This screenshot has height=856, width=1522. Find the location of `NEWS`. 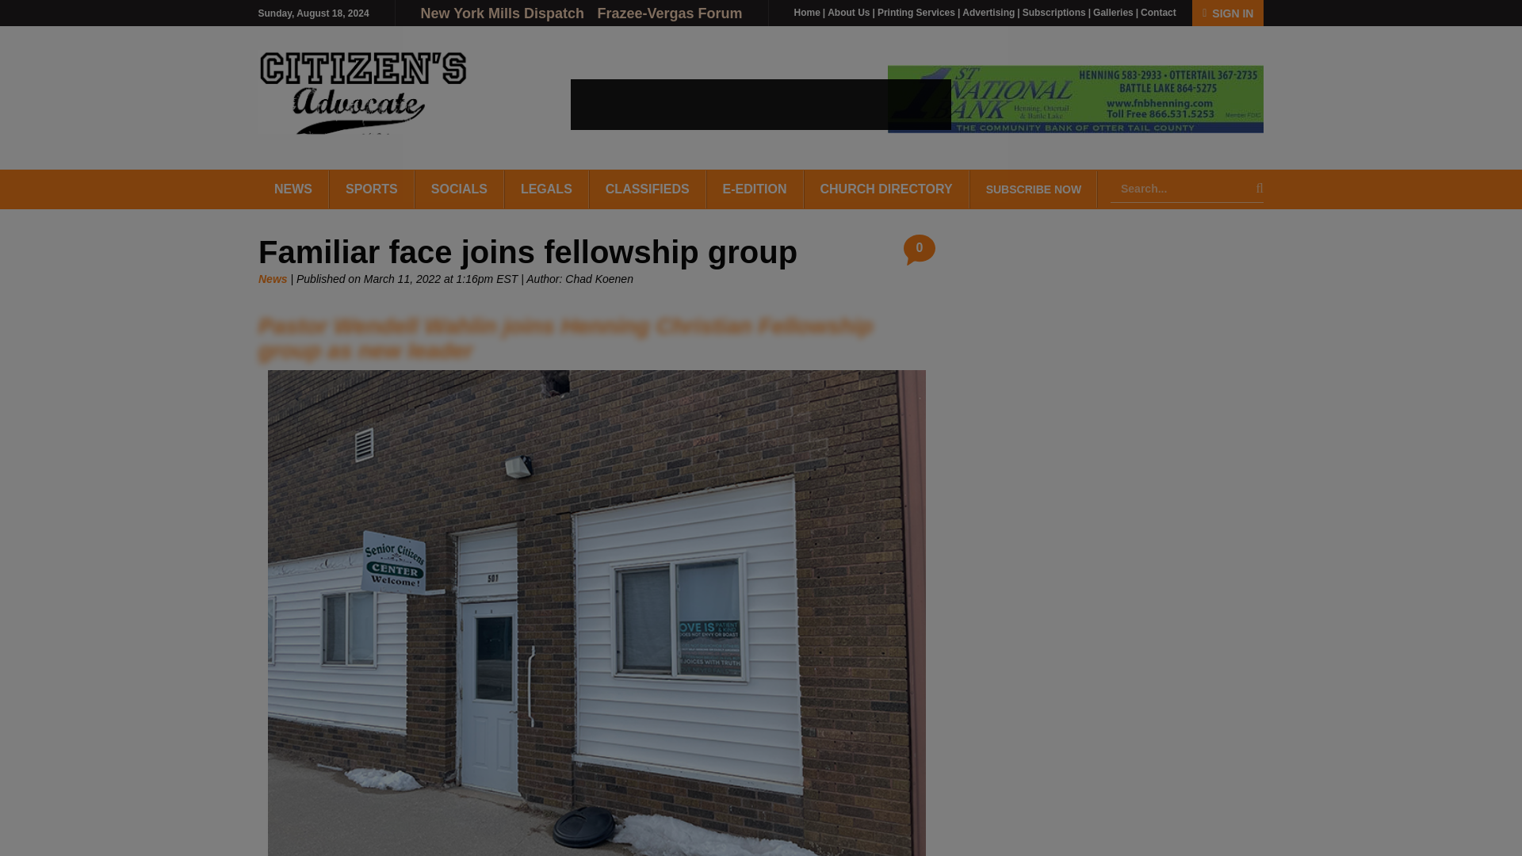

NEWS is located at coordinates (293, 189).